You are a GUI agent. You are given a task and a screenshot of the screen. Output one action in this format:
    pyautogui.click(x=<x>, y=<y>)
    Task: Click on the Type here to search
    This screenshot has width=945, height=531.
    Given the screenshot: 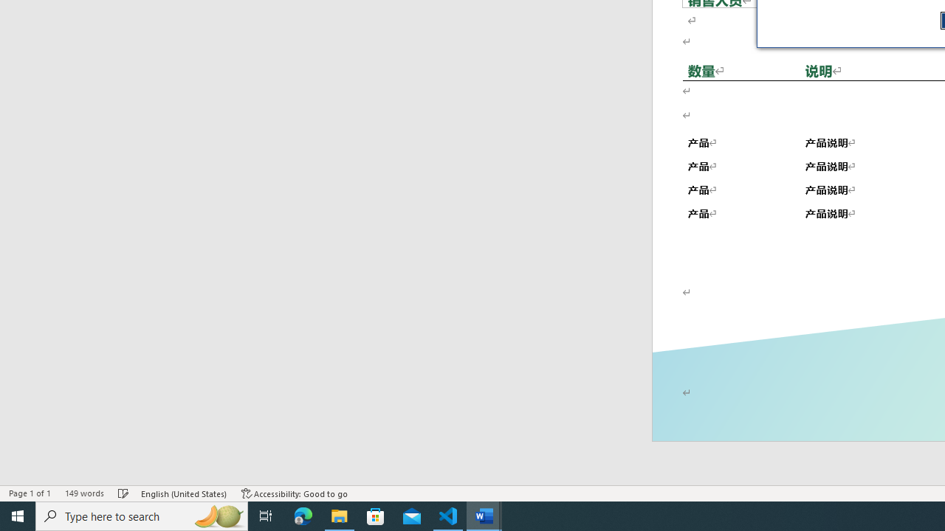 What is the action you would take?
    pyautogui.click(x=142, y=516)
    